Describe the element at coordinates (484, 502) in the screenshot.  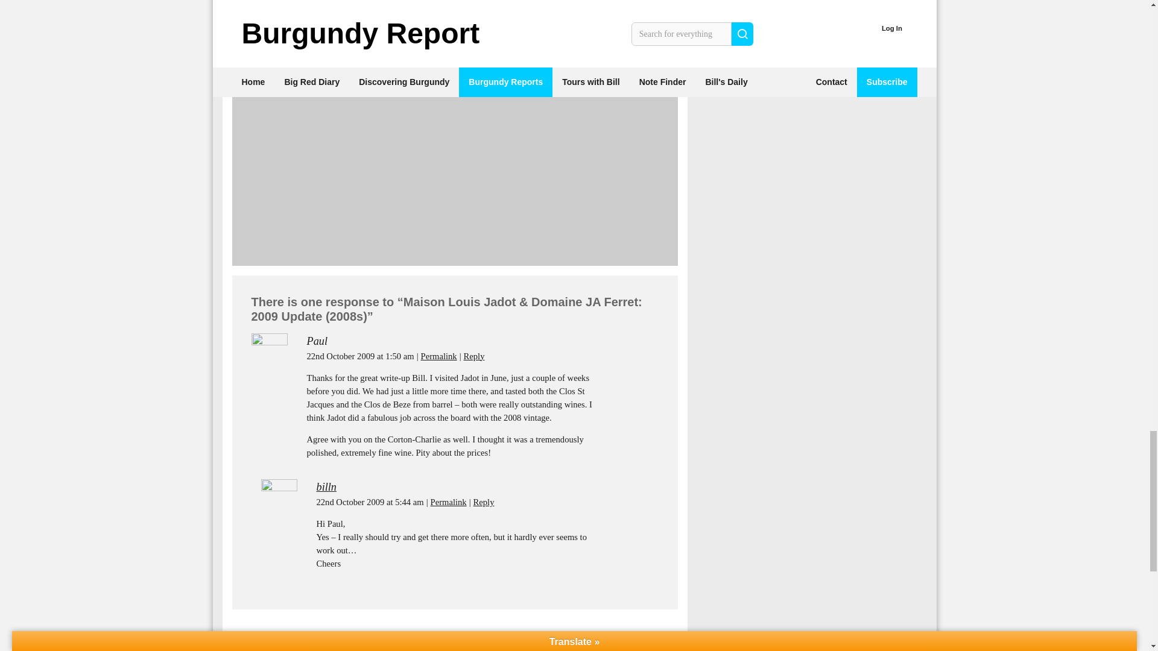
I see `Reply` at that location.